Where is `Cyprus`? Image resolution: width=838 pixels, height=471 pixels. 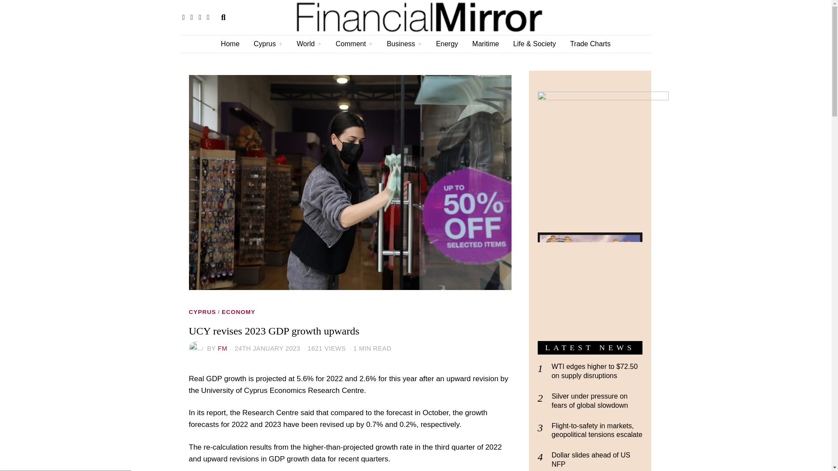
Cyprus is located at coordinates (268, 44).